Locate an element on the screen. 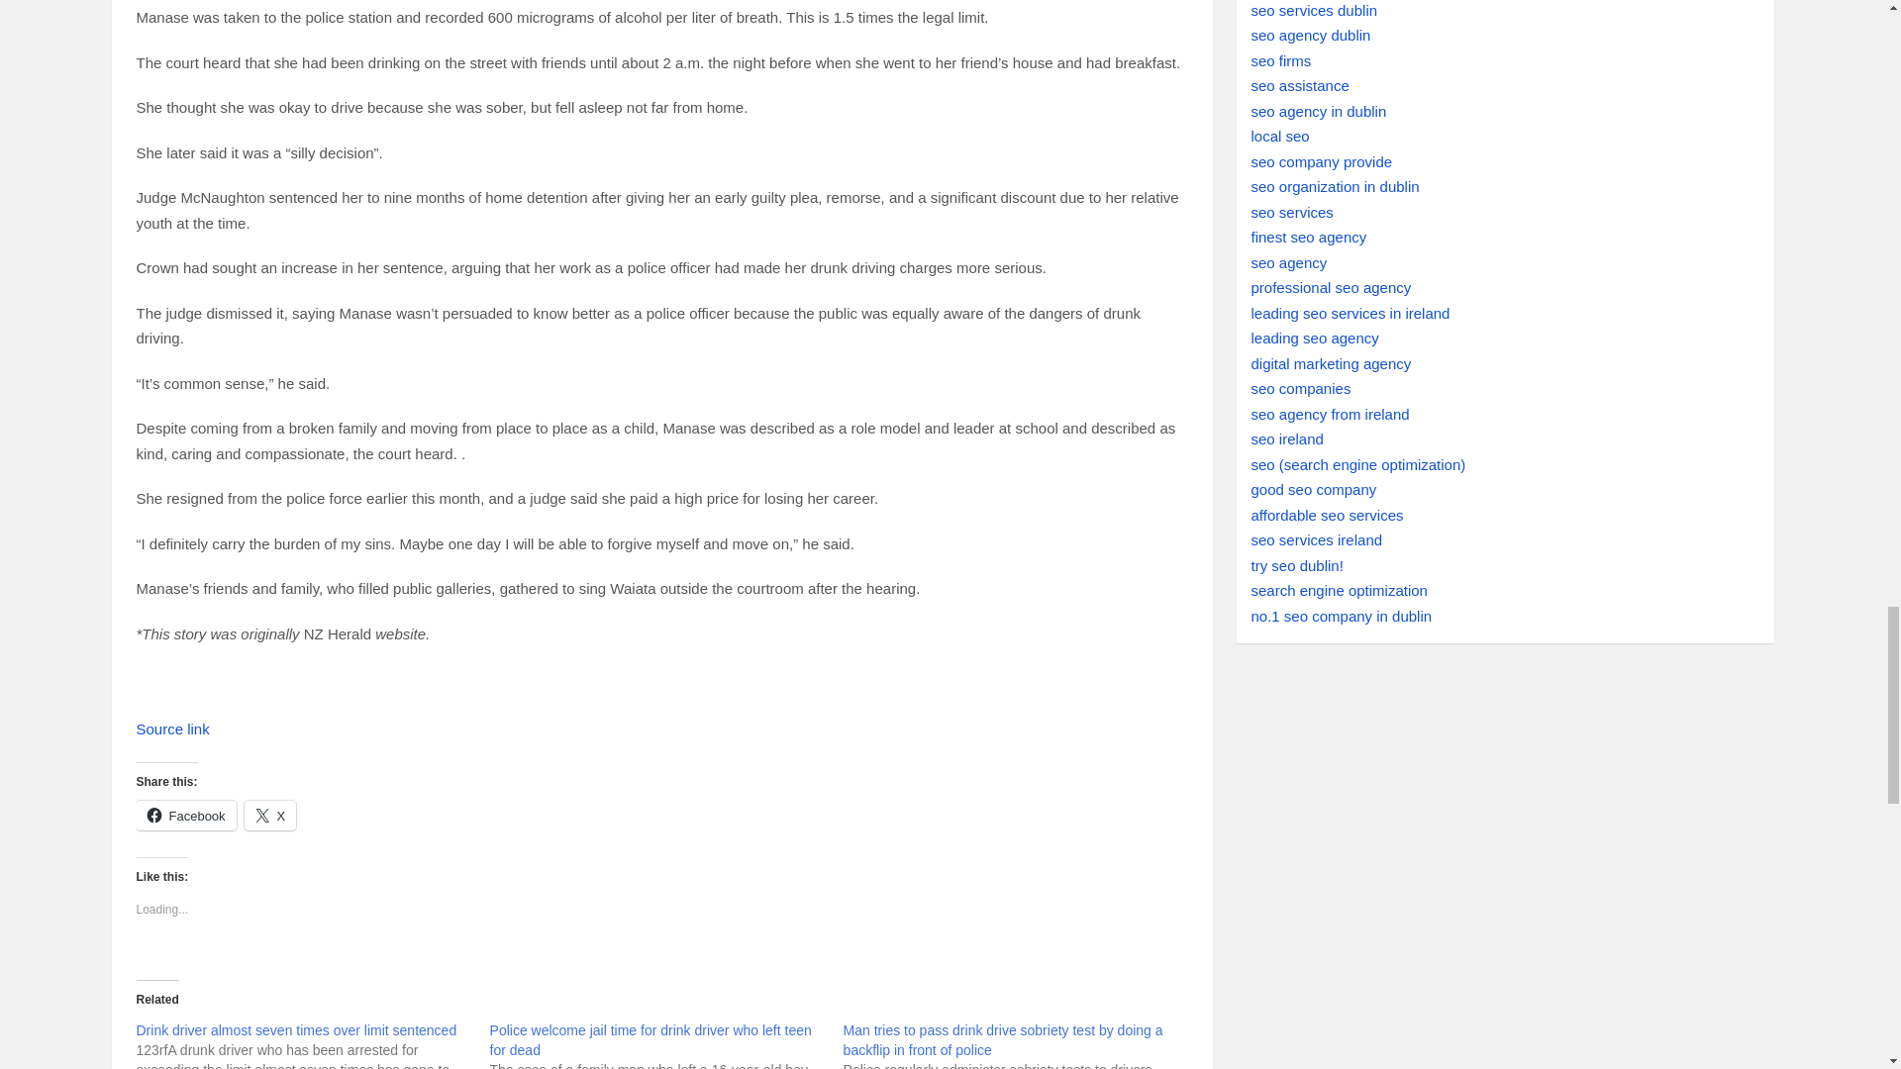 This screenshot has height=1069, width=1901. Source link is located at coordinates (172, 729).